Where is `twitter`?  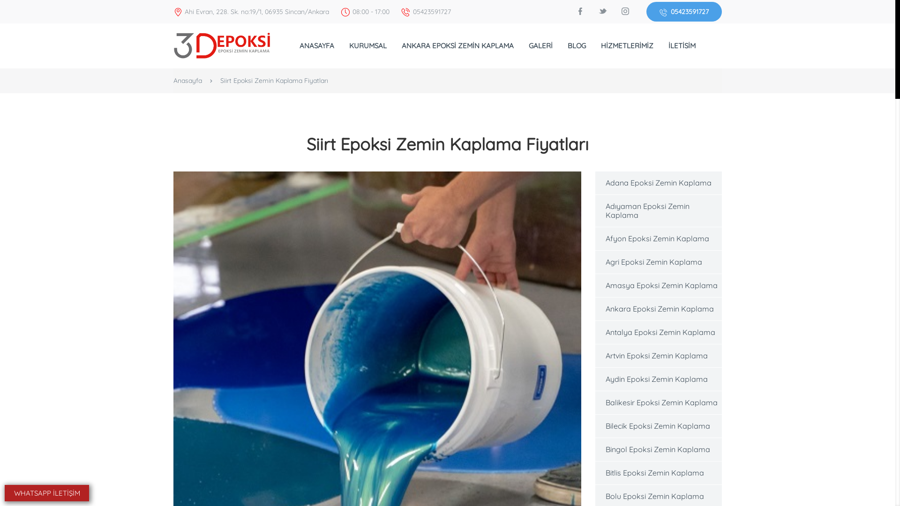 twitter is located at coordinates (603, 11).